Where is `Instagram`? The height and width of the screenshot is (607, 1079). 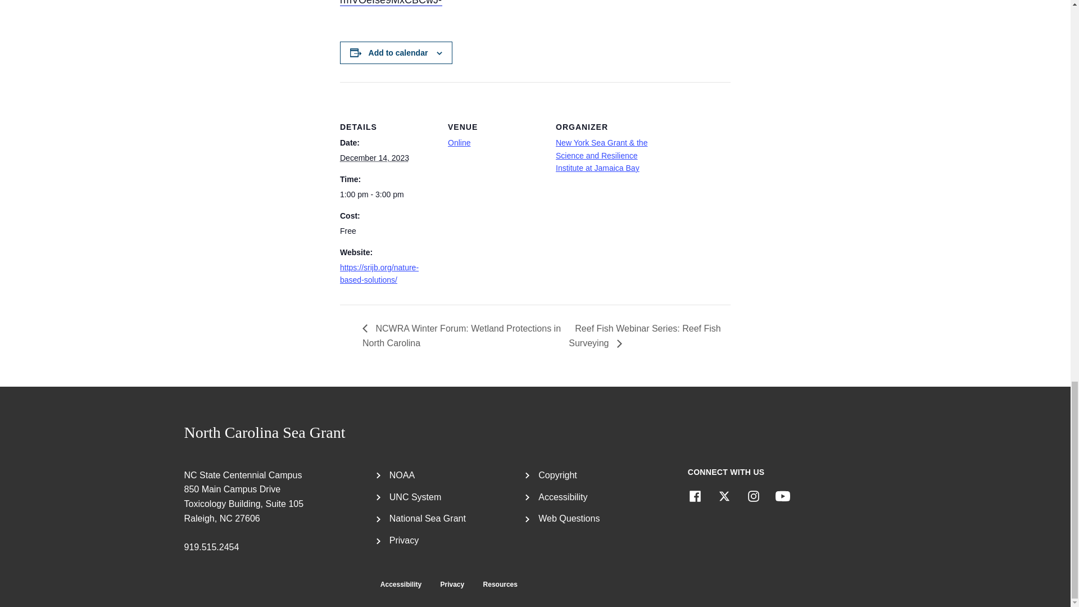 Instagram is located at coordinates (753, 496).